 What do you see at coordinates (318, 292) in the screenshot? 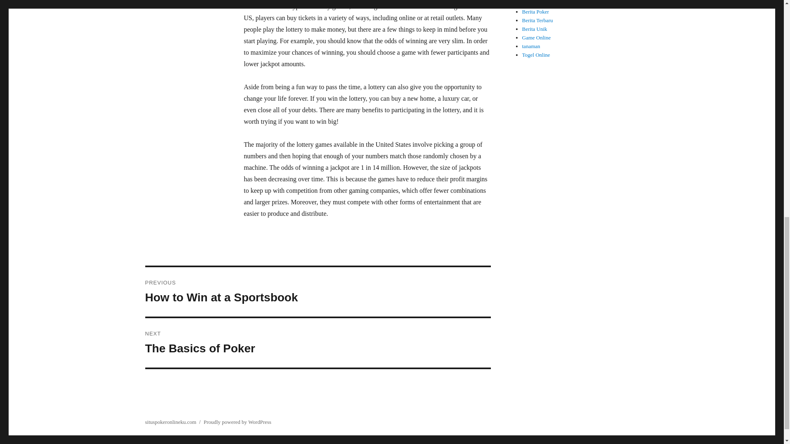
I see `Berita Poker` at bounding box center [318, 292].